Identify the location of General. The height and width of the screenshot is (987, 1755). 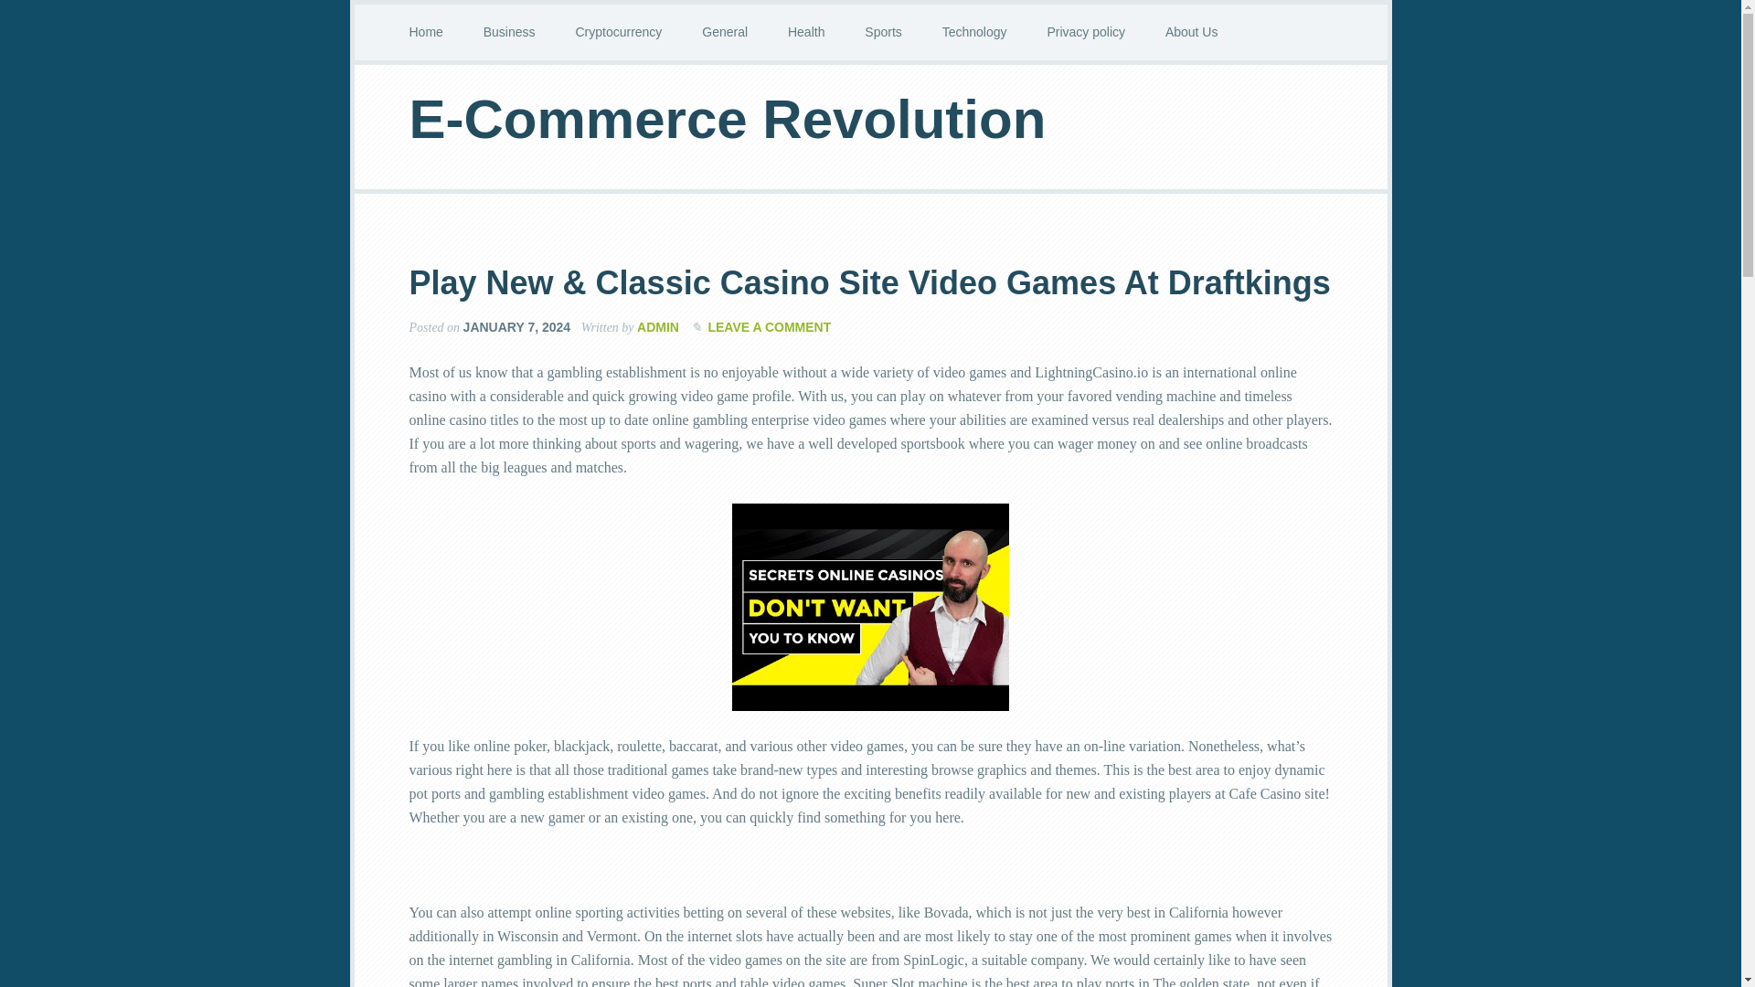
(724, 32).